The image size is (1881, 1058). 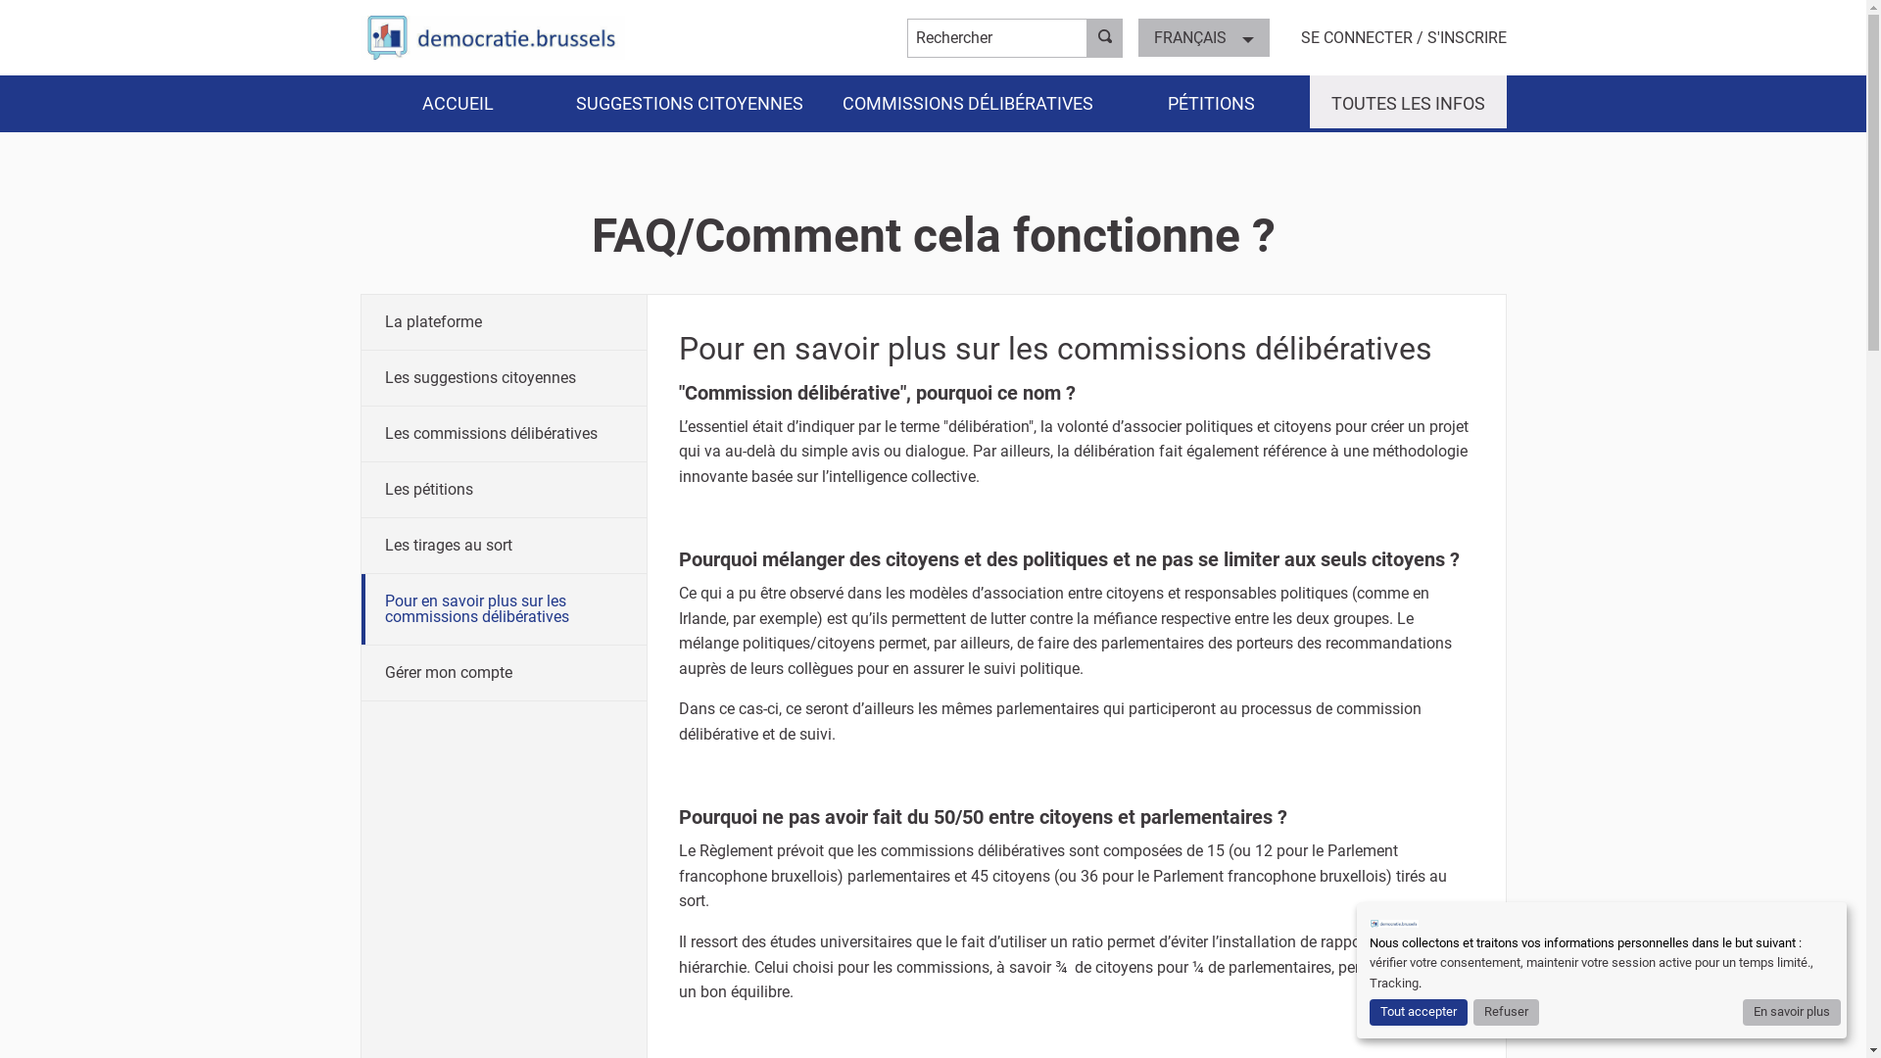 I want to click on Les tirages au sort, so click(x=504, y=546).